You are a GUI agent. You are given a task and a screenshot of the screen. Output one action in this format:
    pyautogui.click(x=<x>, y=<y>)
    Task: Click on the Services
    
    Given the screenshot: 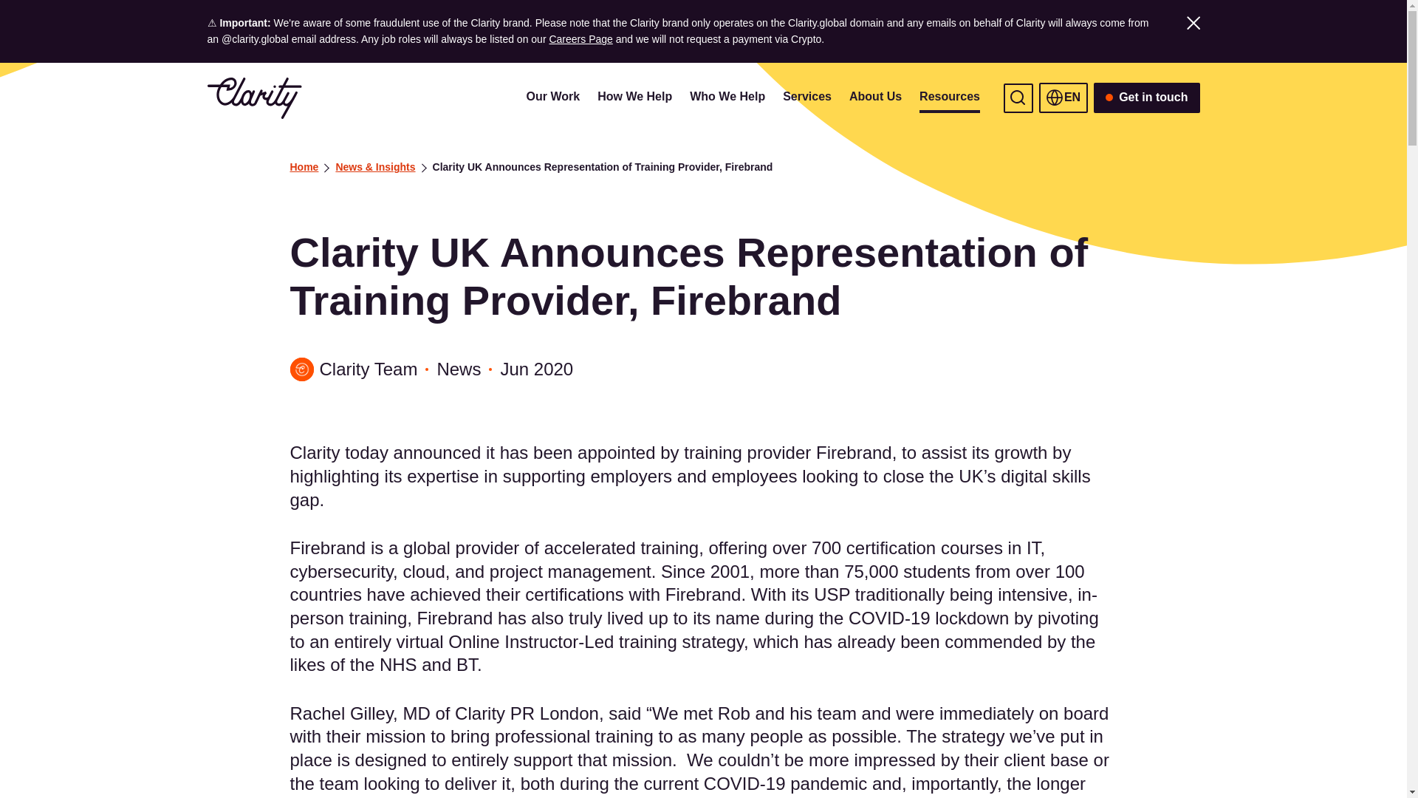 What is the action you would take?
    pyautogui.click(x=806, y=98)
    